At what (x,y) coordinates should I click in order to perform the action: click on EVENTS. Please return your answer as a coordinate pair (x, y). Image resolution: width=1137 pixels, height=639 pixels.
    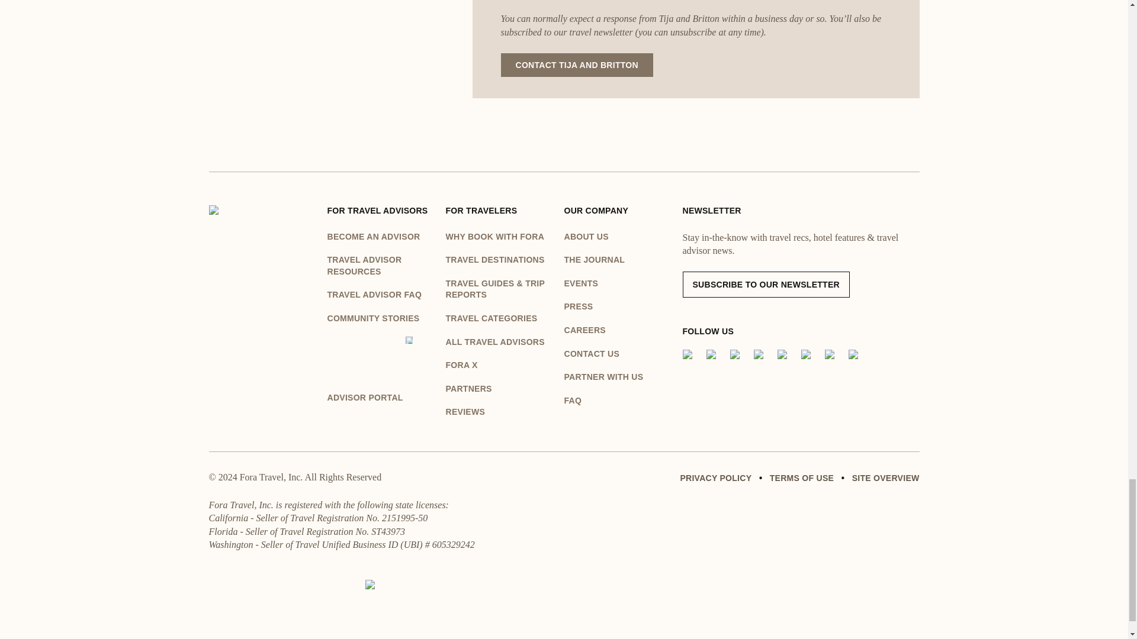
    Looking at the image, I should click on (623, 284).